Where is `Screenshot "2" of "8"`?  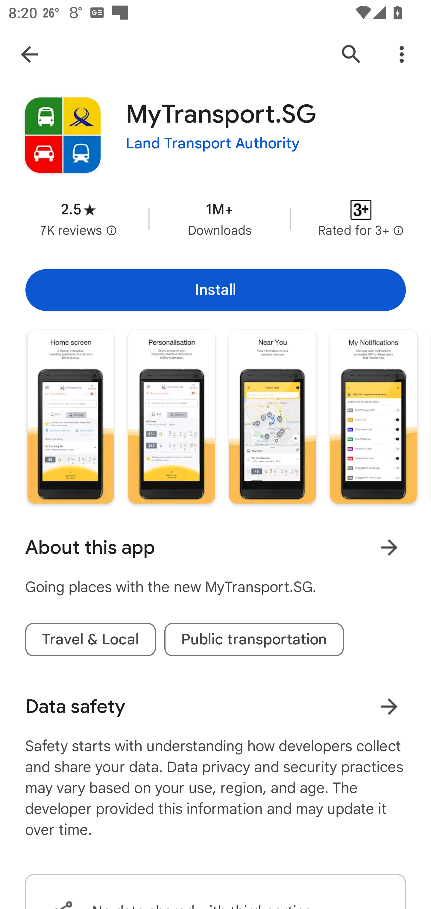
Screenshot "2" of "8" is located at coordinates (171, 417).